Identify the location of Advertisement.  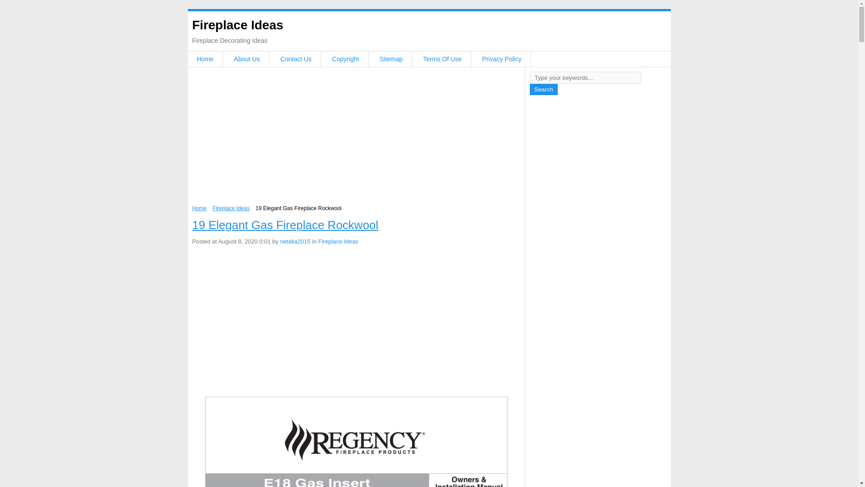
(356, 138).